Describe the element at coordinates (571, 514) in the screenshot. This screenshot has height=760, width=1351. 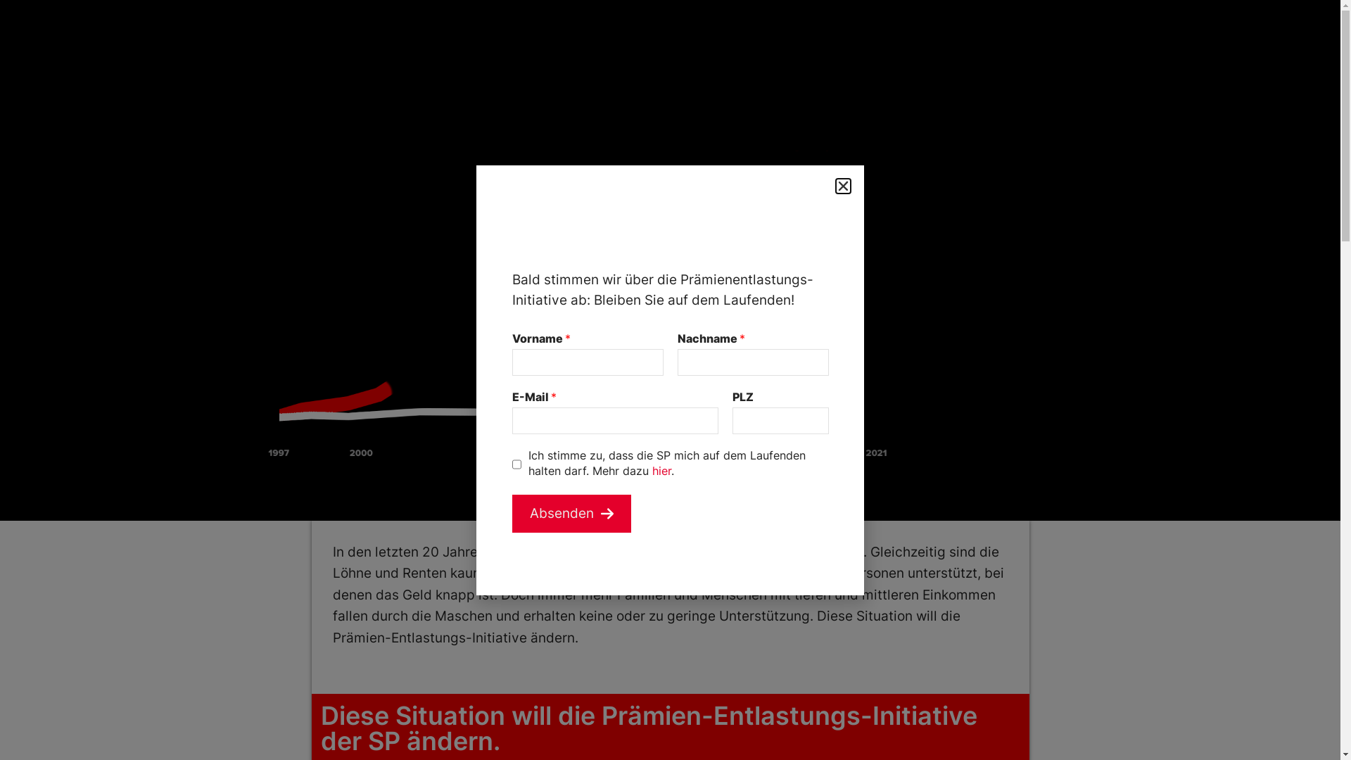
I see `Absenden` at that location.